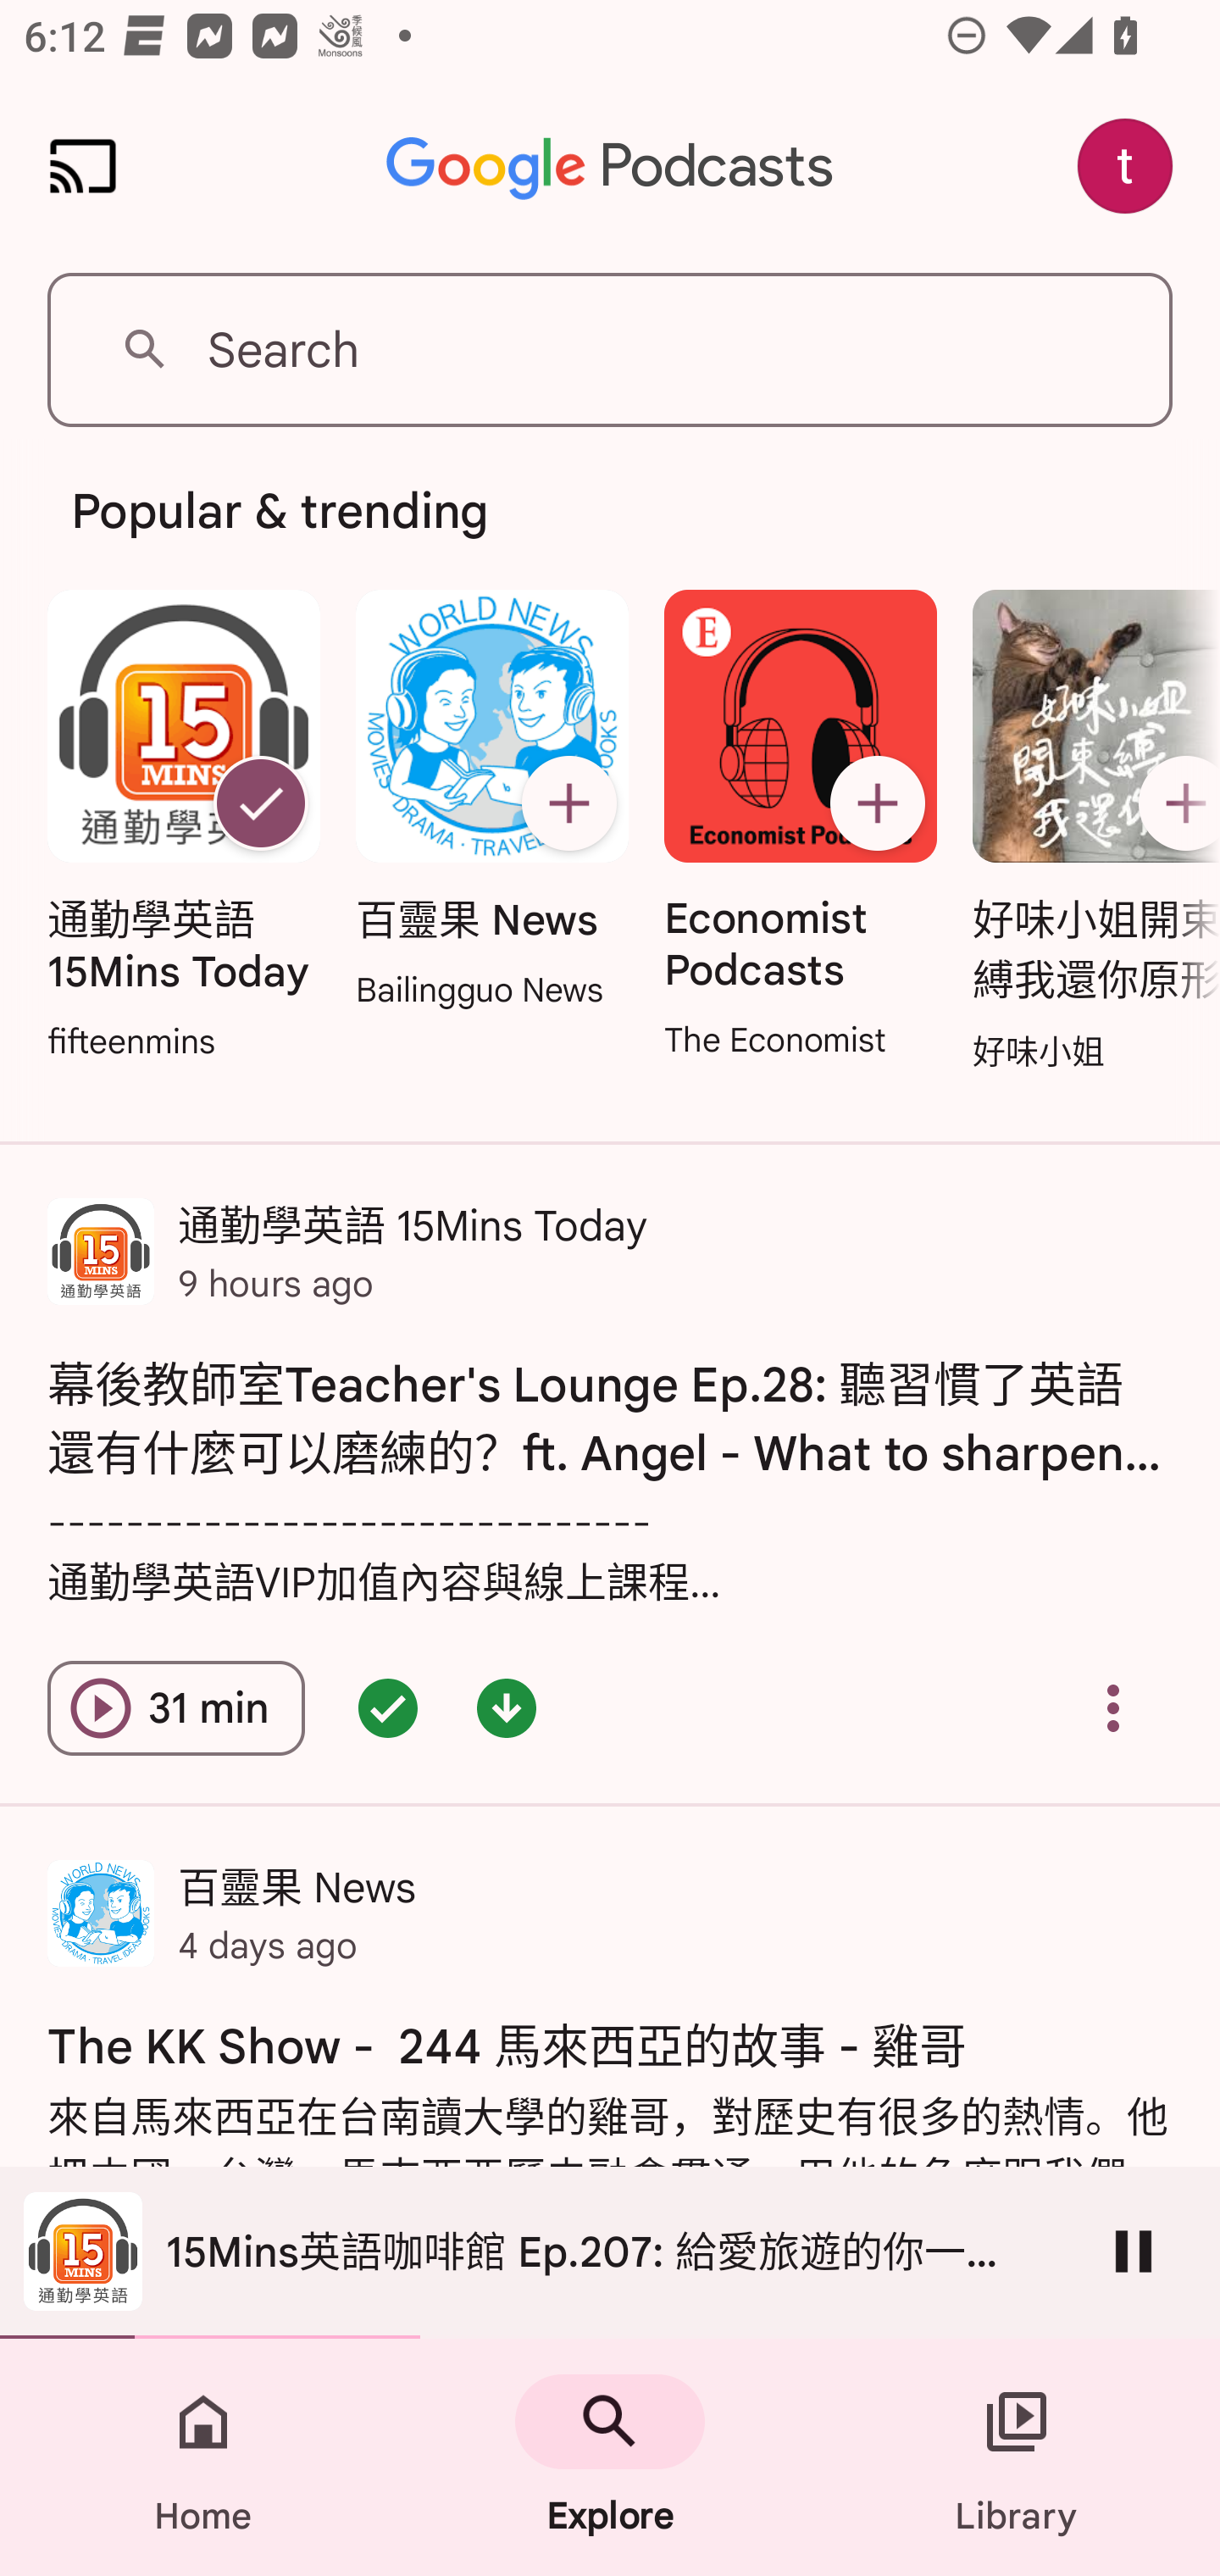 The height and width of the screenshot is (2576, 1220). I want to click on Episode downloaded - double tap for options, so click(507, 1708).